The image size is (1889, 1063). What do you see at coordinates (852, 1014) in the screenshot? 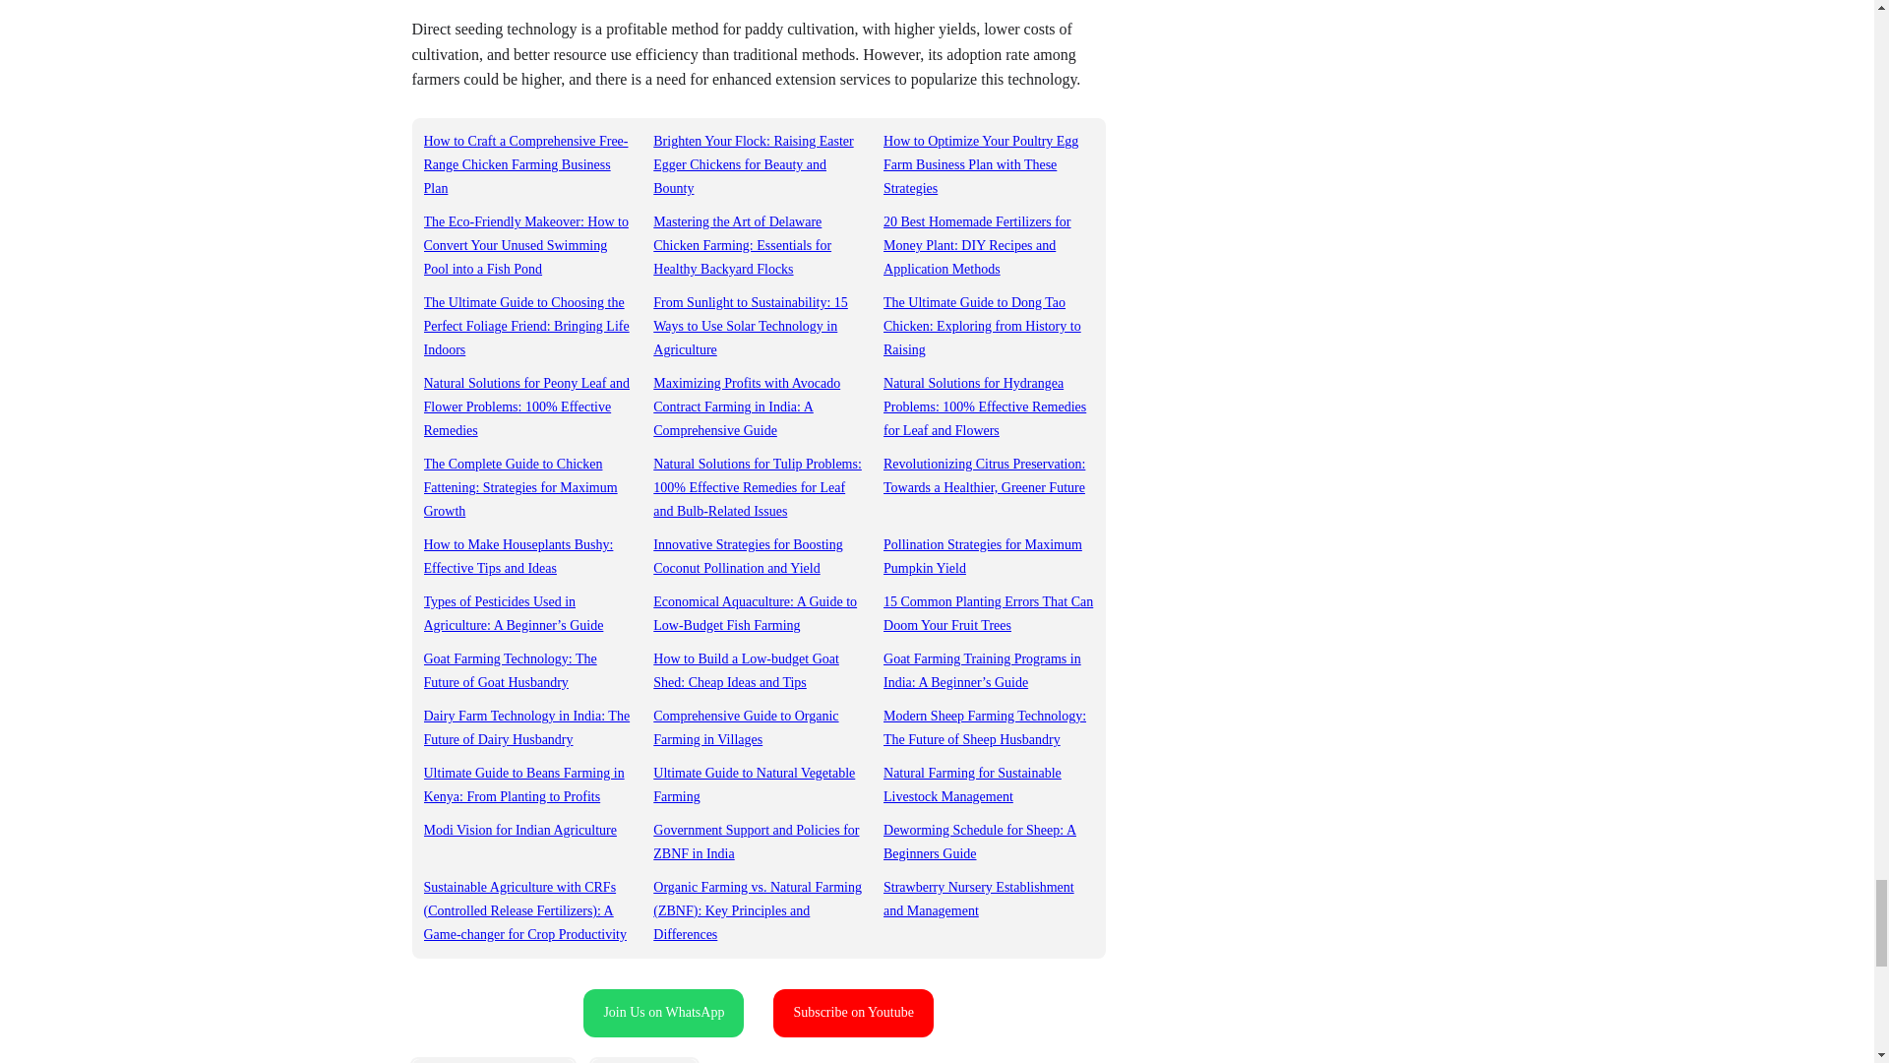
I see `Subscribe on Youtube` at bounding box center [852, 1014].